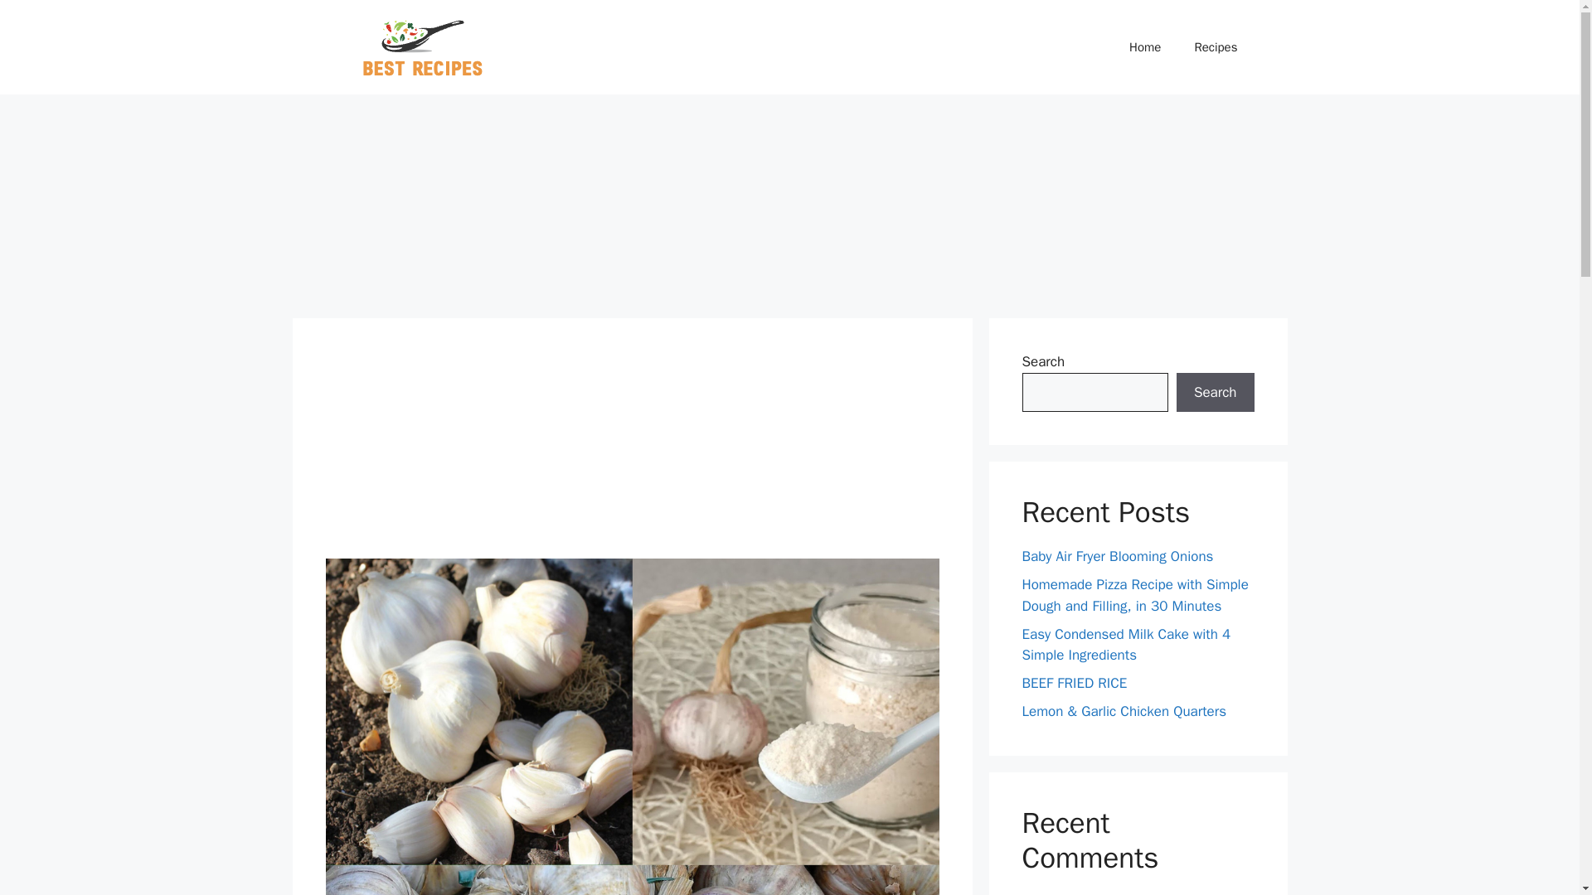 The image size is (1592, 895). Describe the element at coordinates (1216, 47) in the screenshot. I see `Recipes` at that location.